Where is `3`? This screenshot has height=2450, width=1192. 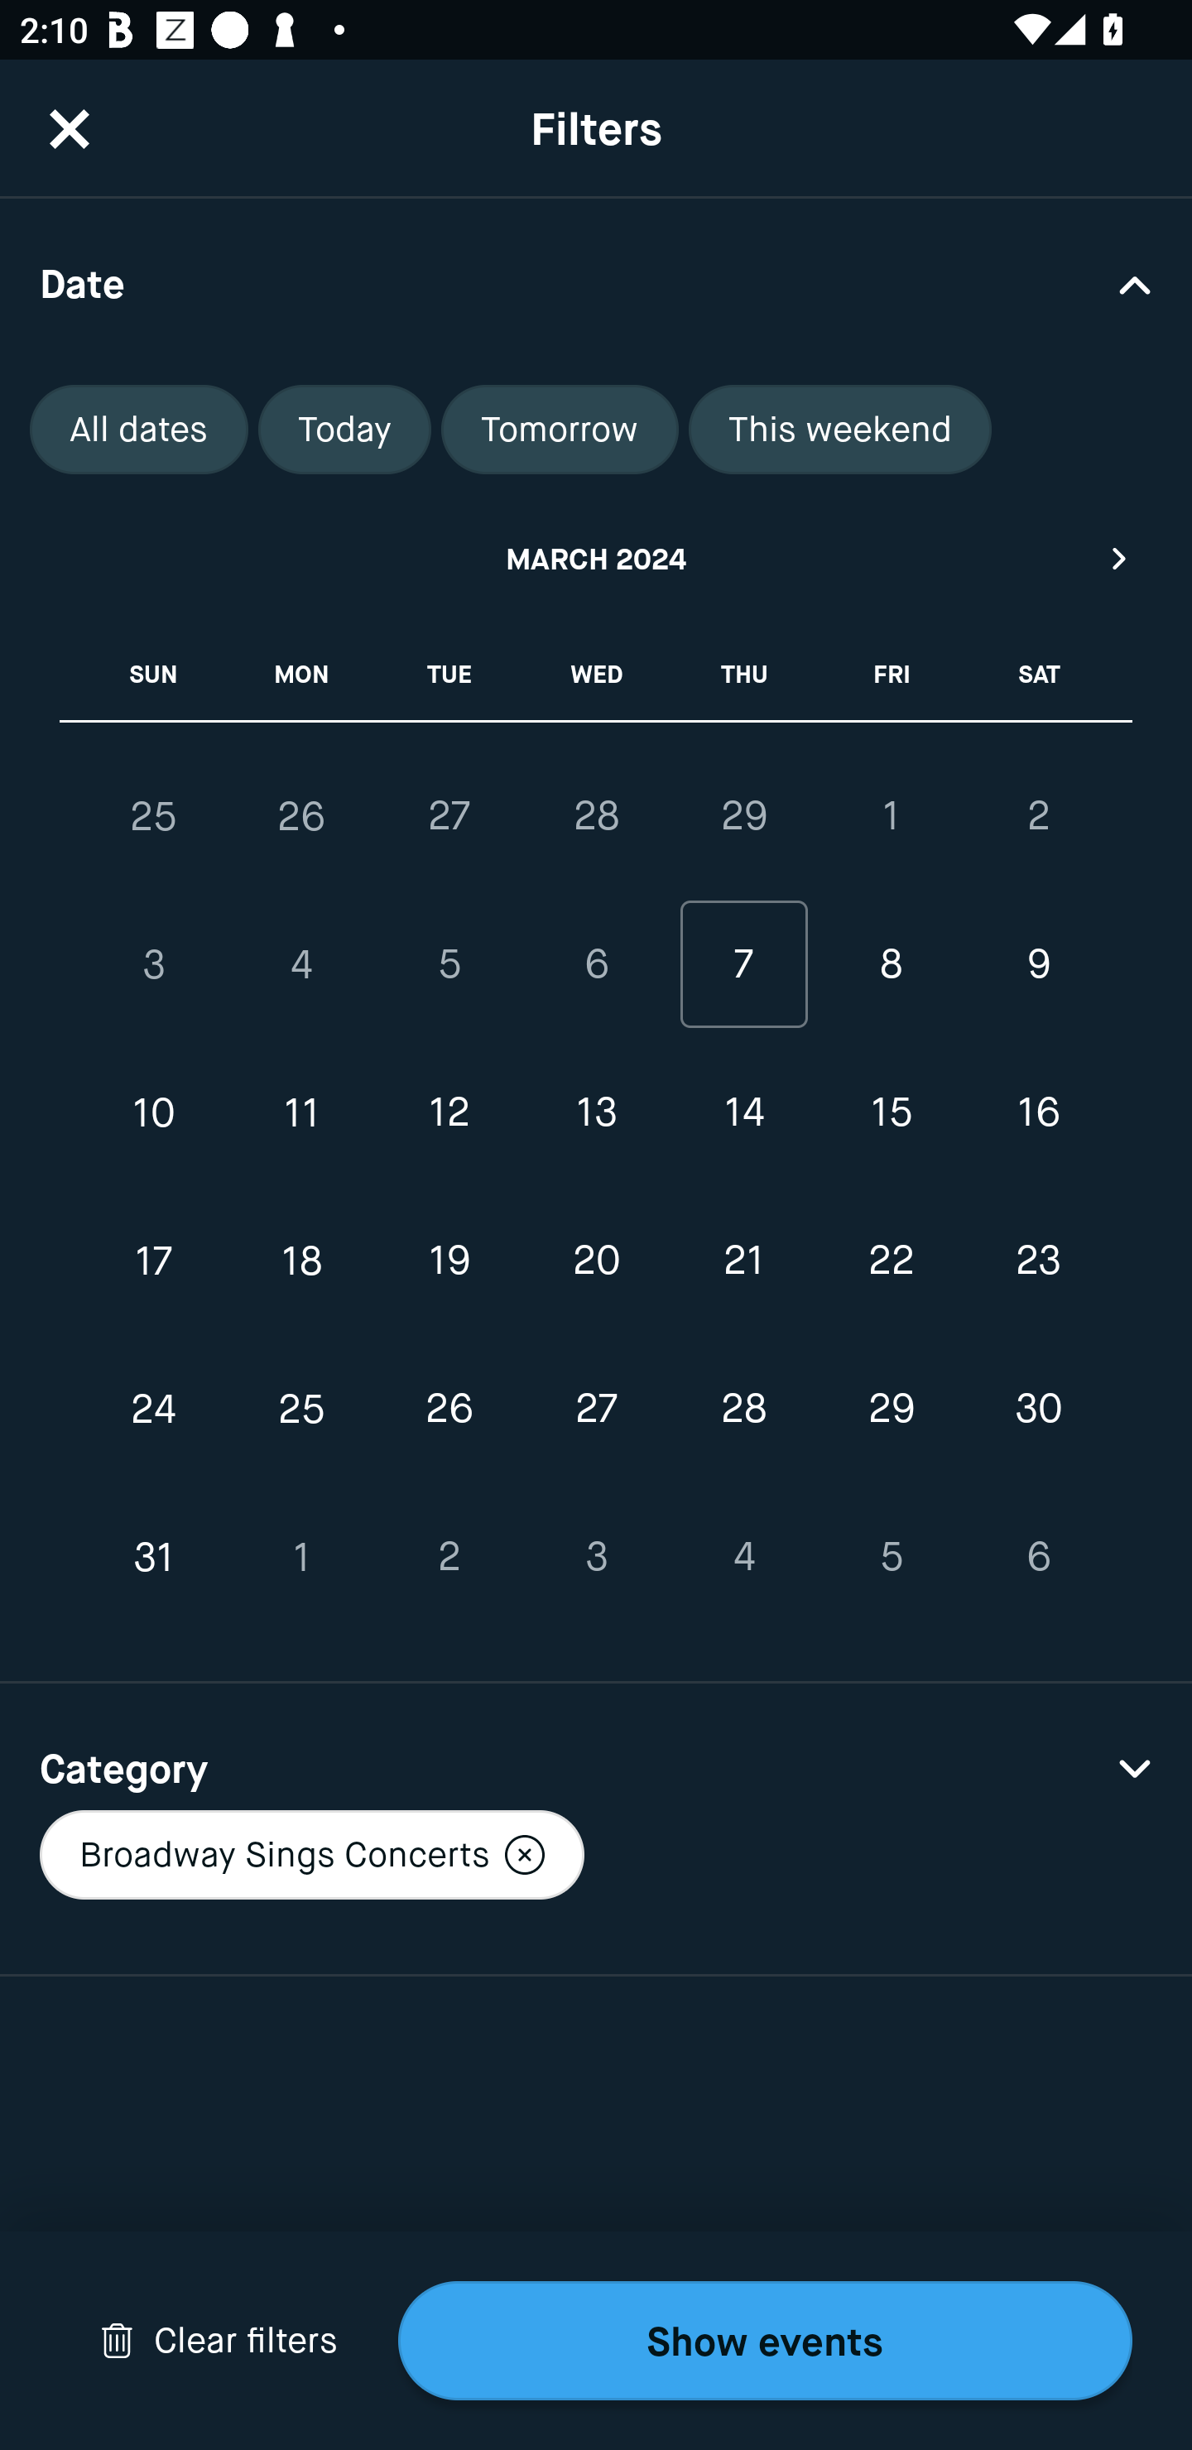
3 is located at coordinates (154, 965).